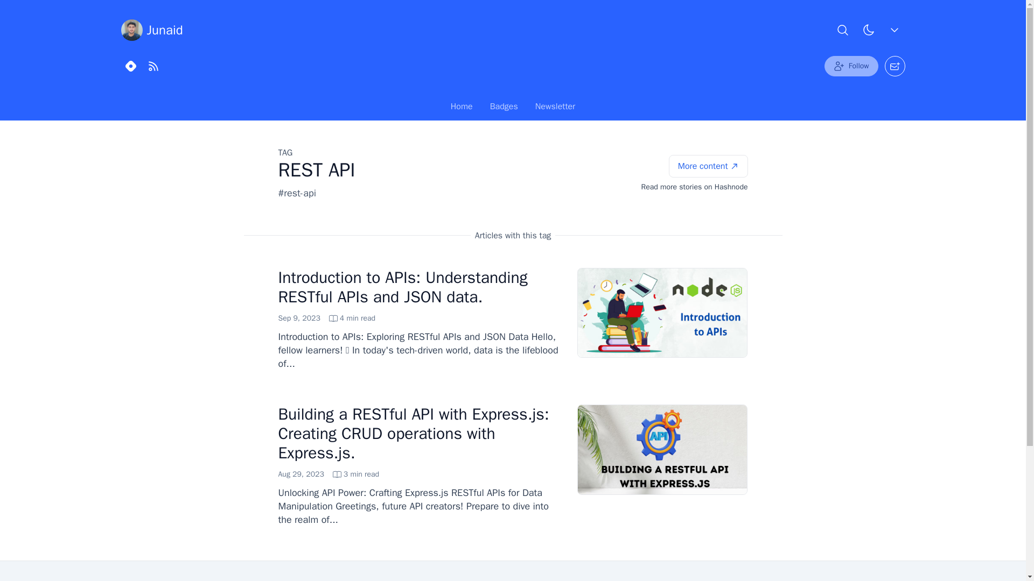 The width and height of the screenshot is (1034, 581). What do you see at coordinates (555, 109) in the screenshot?
I see `Junaid` at bounding box center [555, 109].